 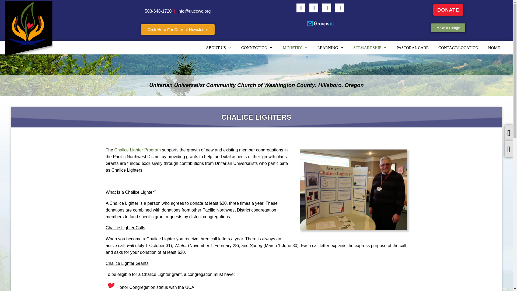 I want to click on Make a Pledge, so click(x=448, y=28).